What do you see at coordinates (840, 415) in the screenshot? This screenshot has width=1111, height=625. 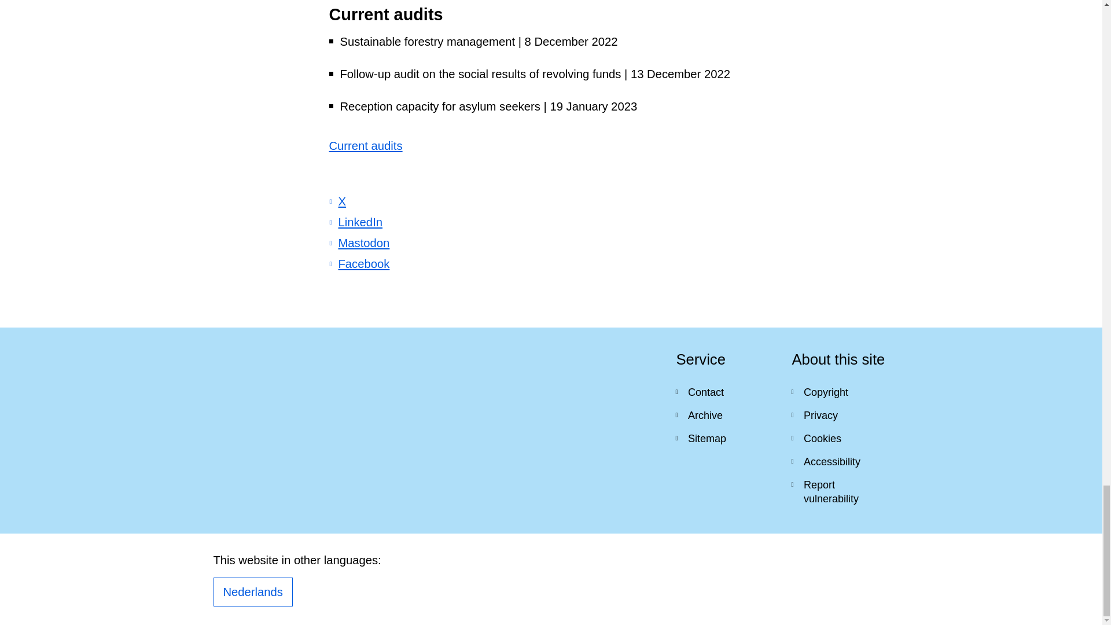 I see `Privacy` at bounding box center [840, 415].